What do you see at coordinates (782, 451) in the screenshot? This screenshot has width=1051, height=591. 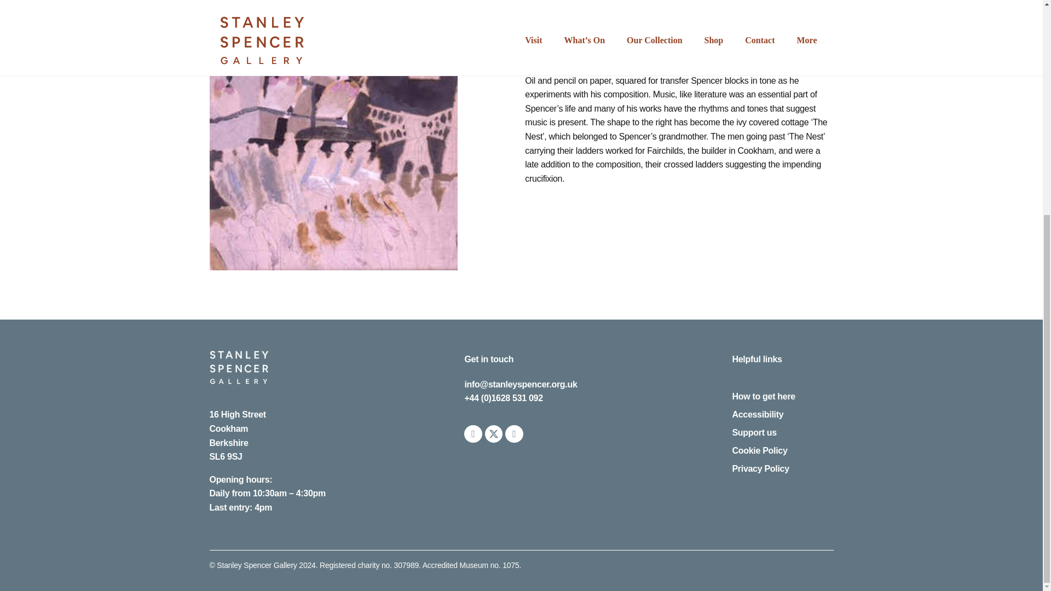 I see `Cookie Policy` at bounding box center [782, 451].